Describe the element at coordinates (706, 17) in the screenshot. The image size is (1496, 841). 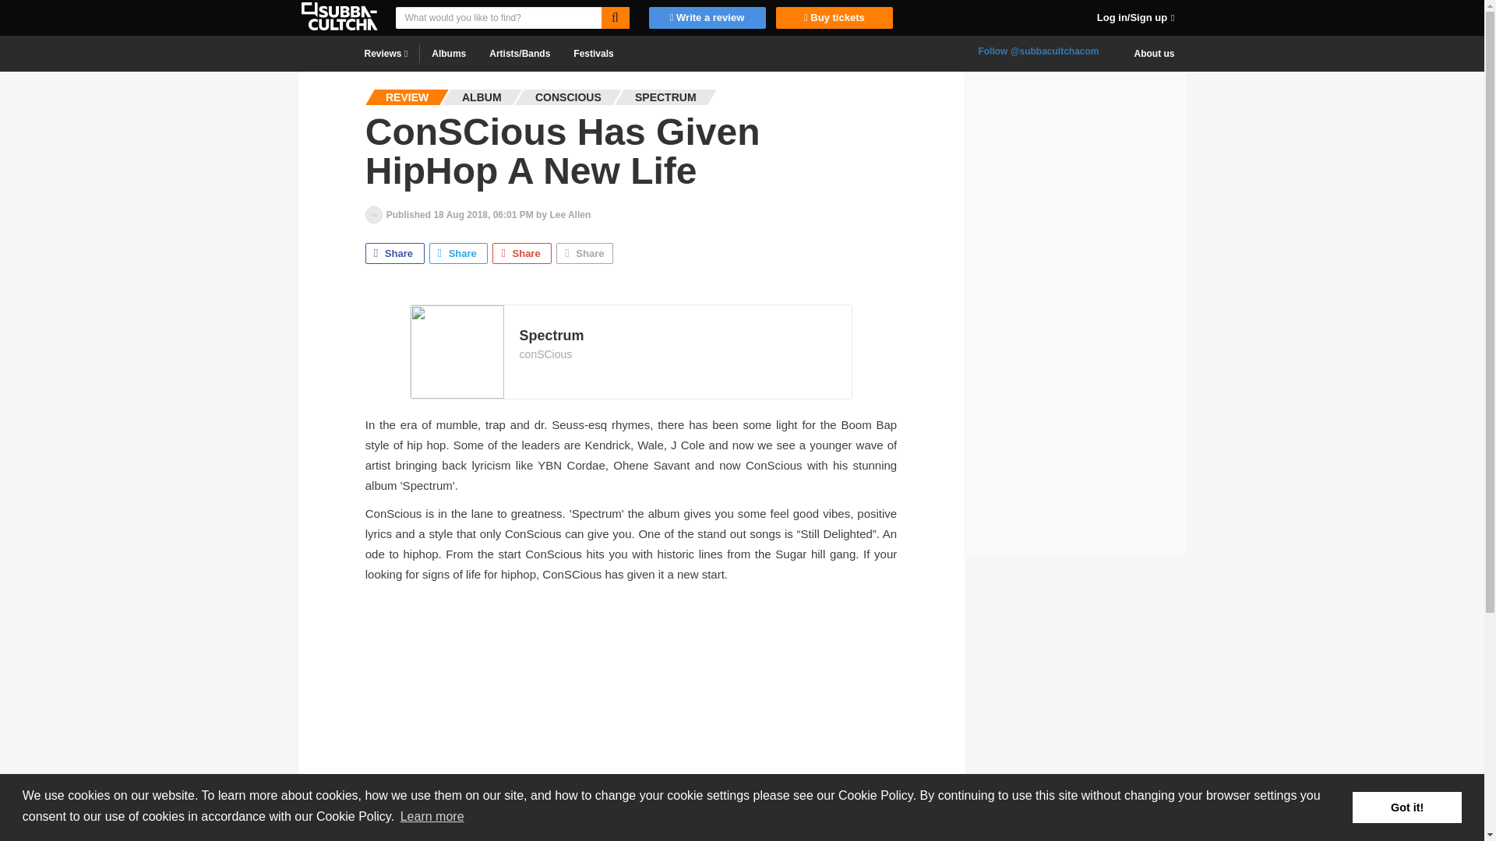
I see `Write a review` at that location.